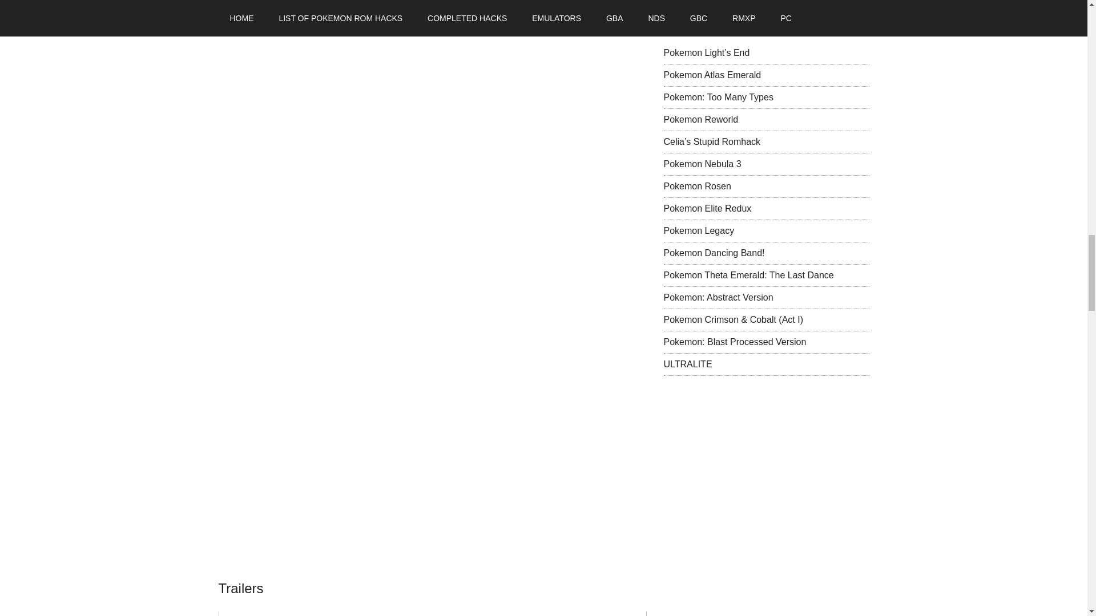 The width and height of the screenshot is (1096, 616). What do you see at coordinates (291, 92) in the screenshot?
I see `Pokemon Marigold Screenshot` at bounding box center [291, 92].